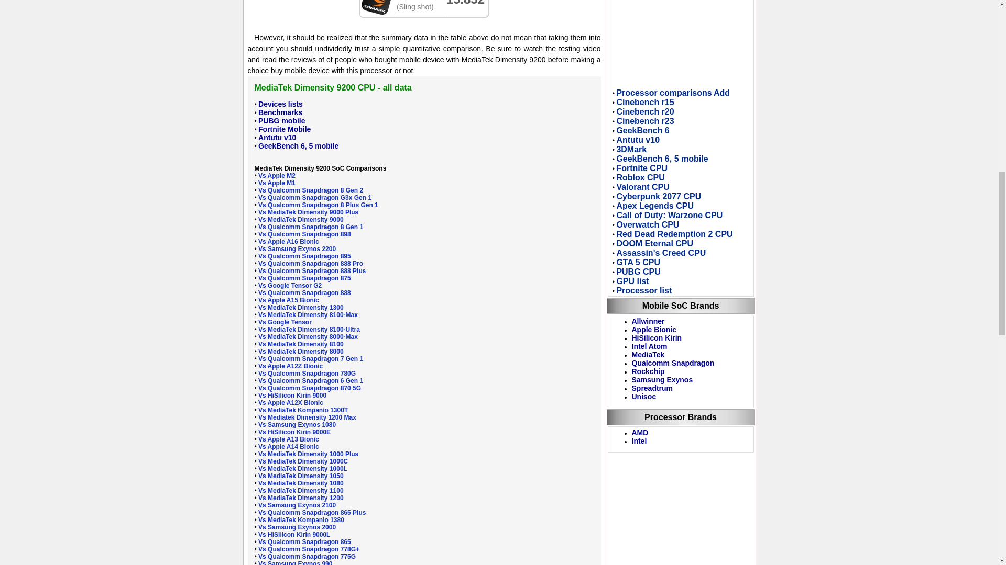 Image resolution: width=1006 pixels, height=565 pixels. I want to click on Dimensity 9200 3DMark, so click(376, 7).